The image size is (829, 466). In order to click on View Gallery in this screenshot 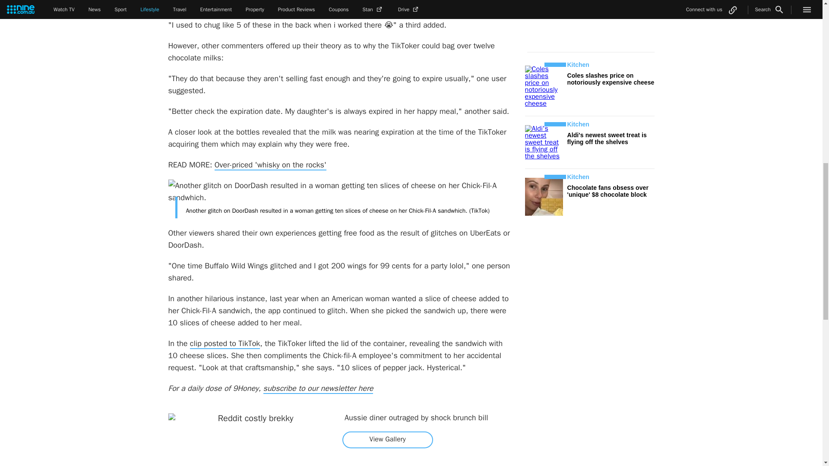, I will do `click(387, 439)`.